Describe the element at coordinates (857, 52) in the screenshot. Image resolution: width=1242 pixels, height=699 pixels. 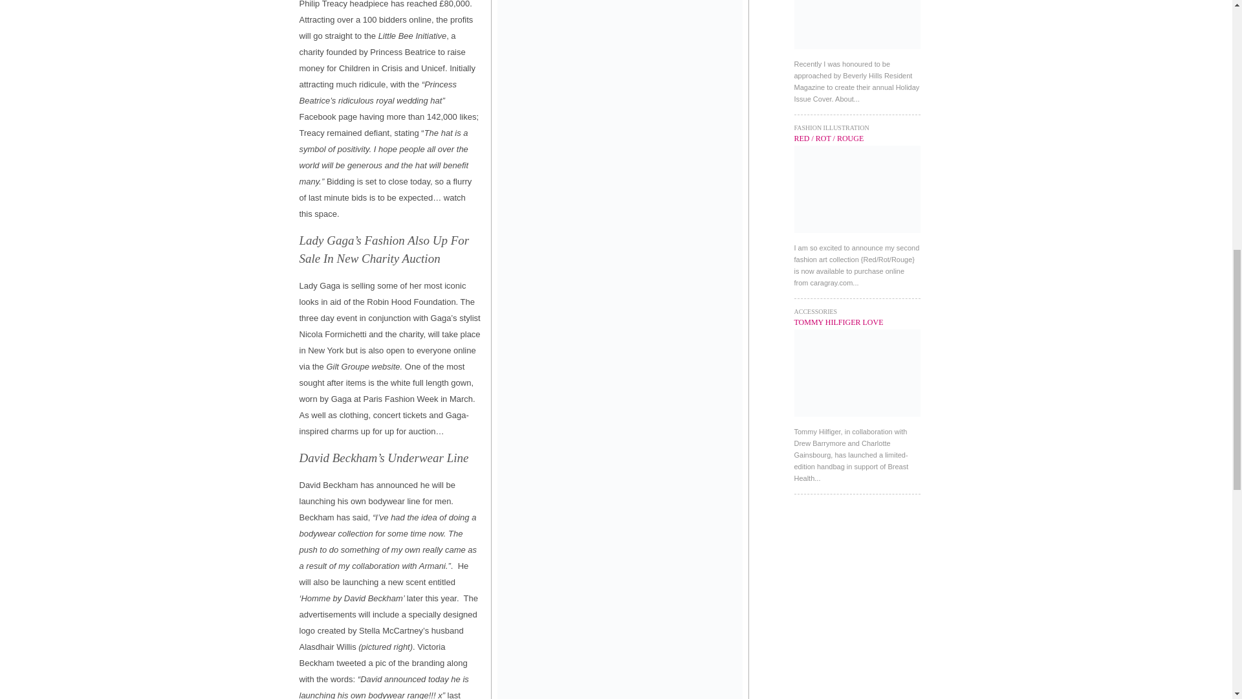
I see `Beverly Hills Resident Magazine` at that location.